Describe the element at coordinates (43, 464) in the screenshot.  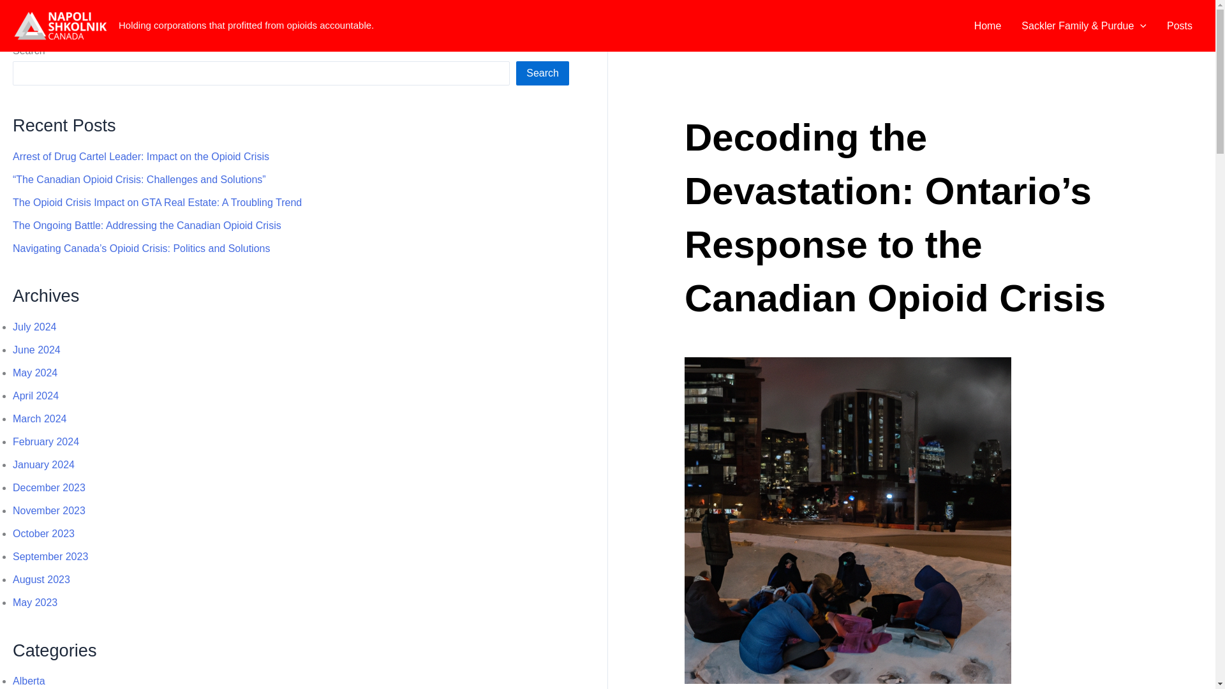
I see `January 2024` at that location.